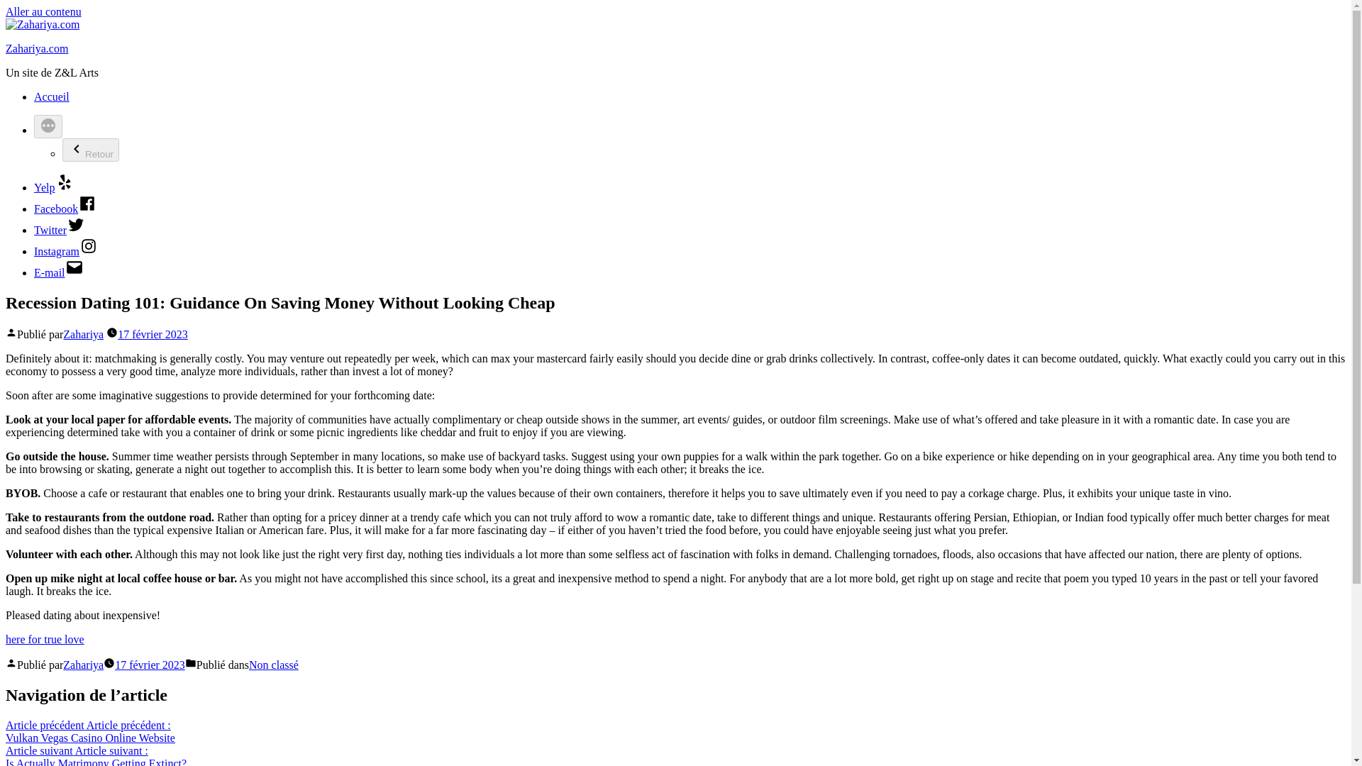  Describe the element at coordinates (91, 150) in the screenshot. I see `Retour` at that location.